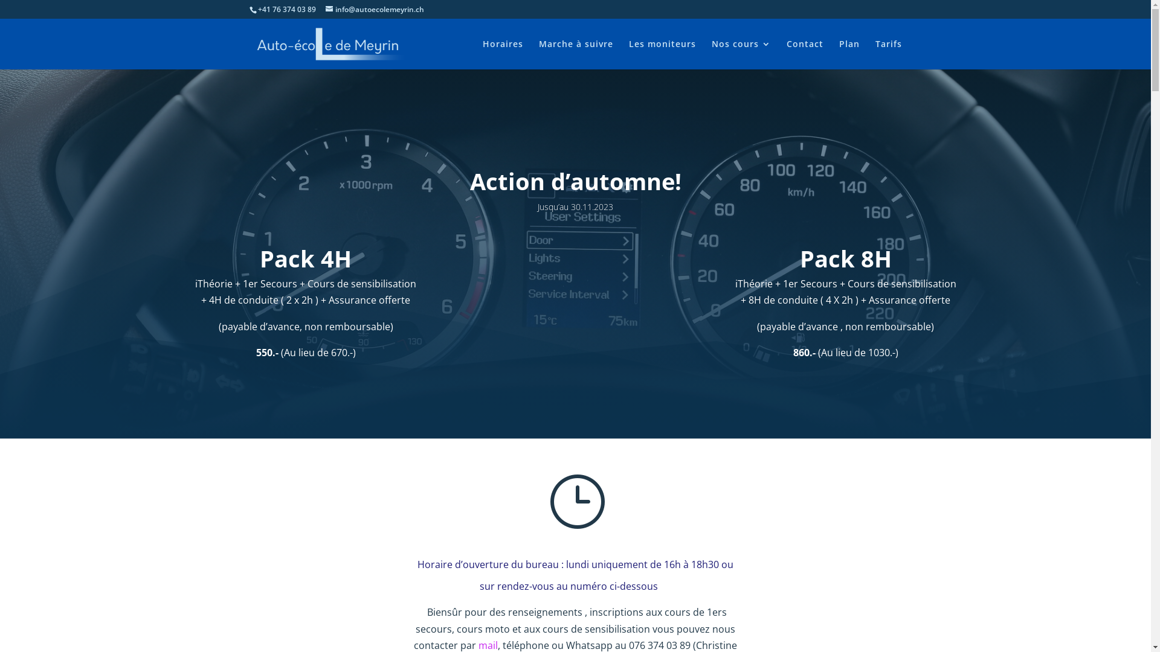 This screenshot has height=652, width=1160. I want to click on Nos cours, so click(741, 54).